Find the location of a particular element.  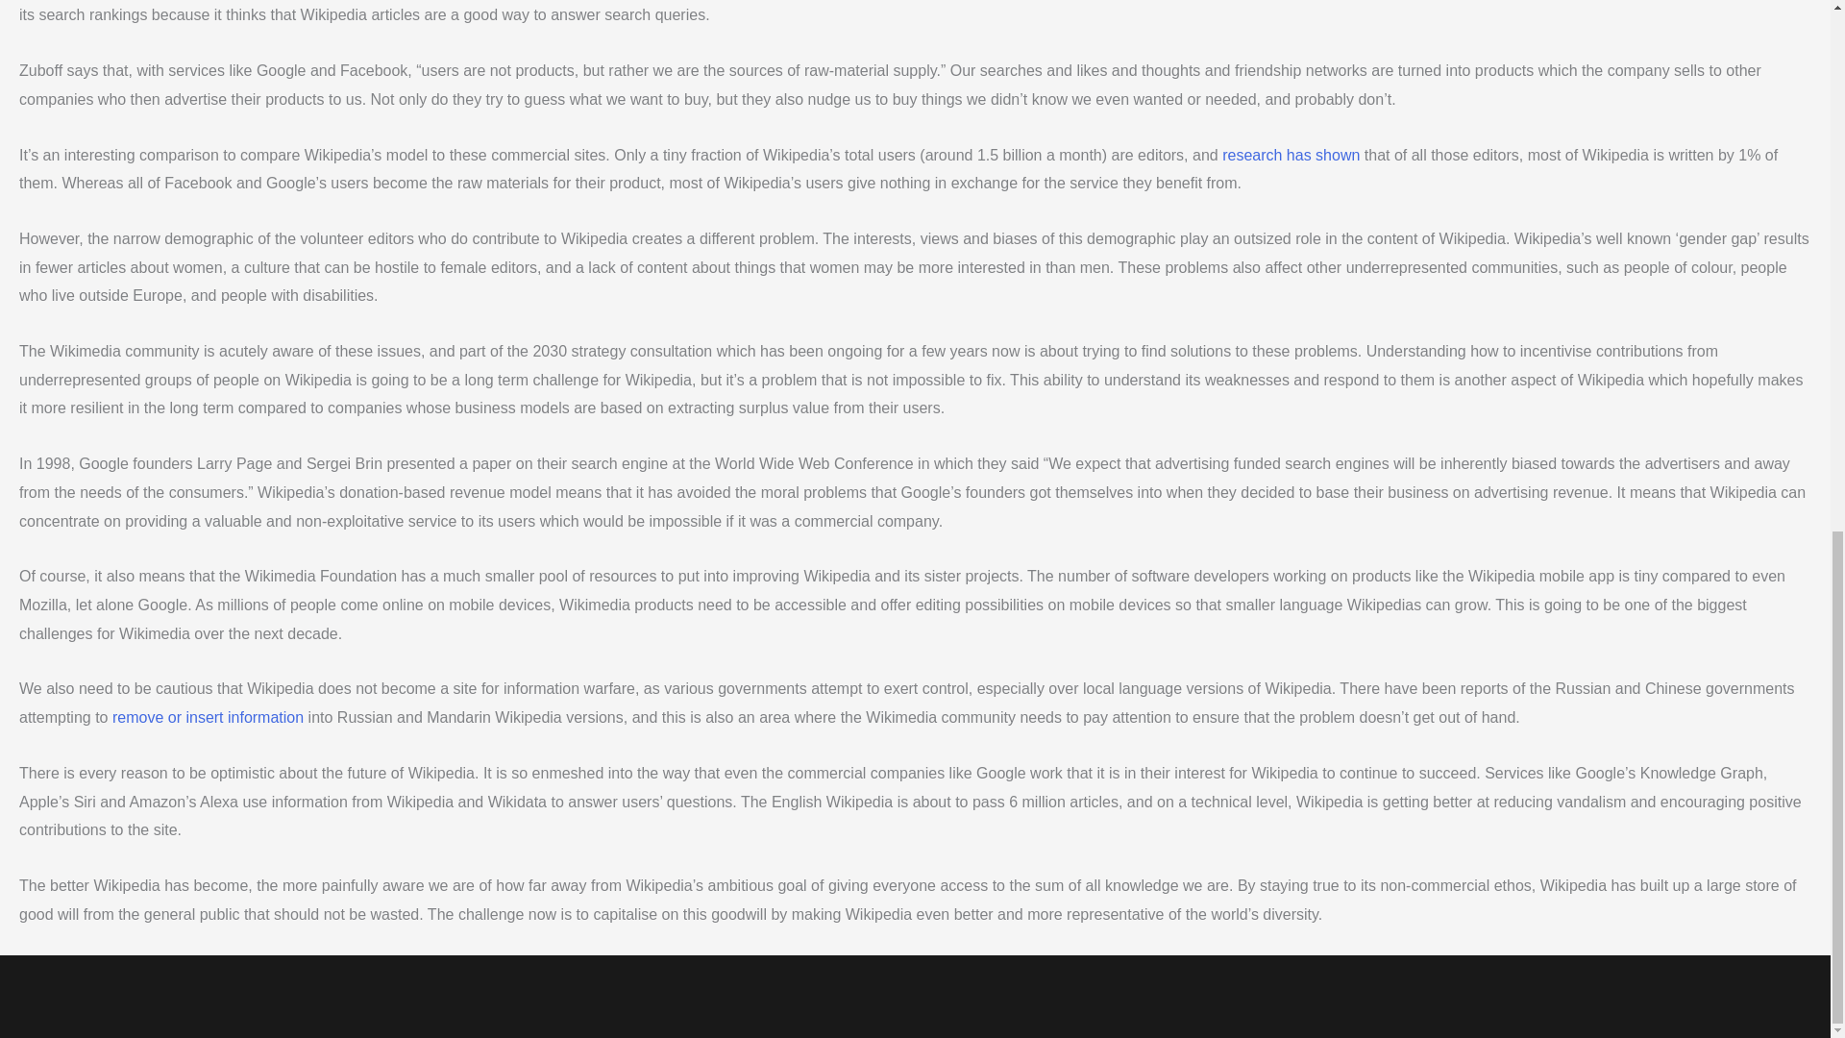

remove or insert information is located at coordinates (208, 717).